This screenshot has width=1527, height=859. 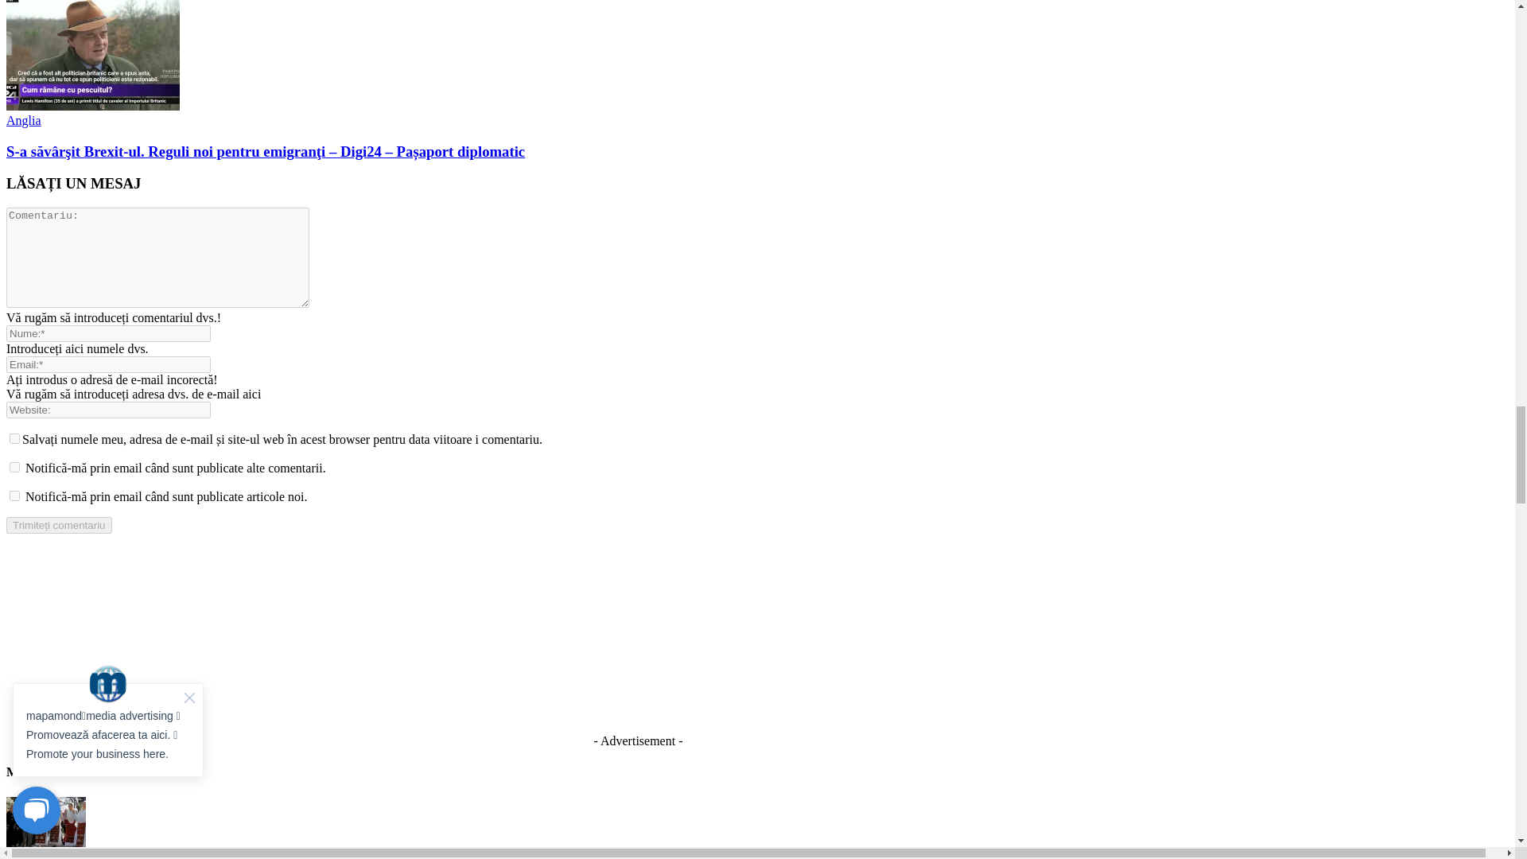 I want to click on subscribe, so click(x=14, y=468).